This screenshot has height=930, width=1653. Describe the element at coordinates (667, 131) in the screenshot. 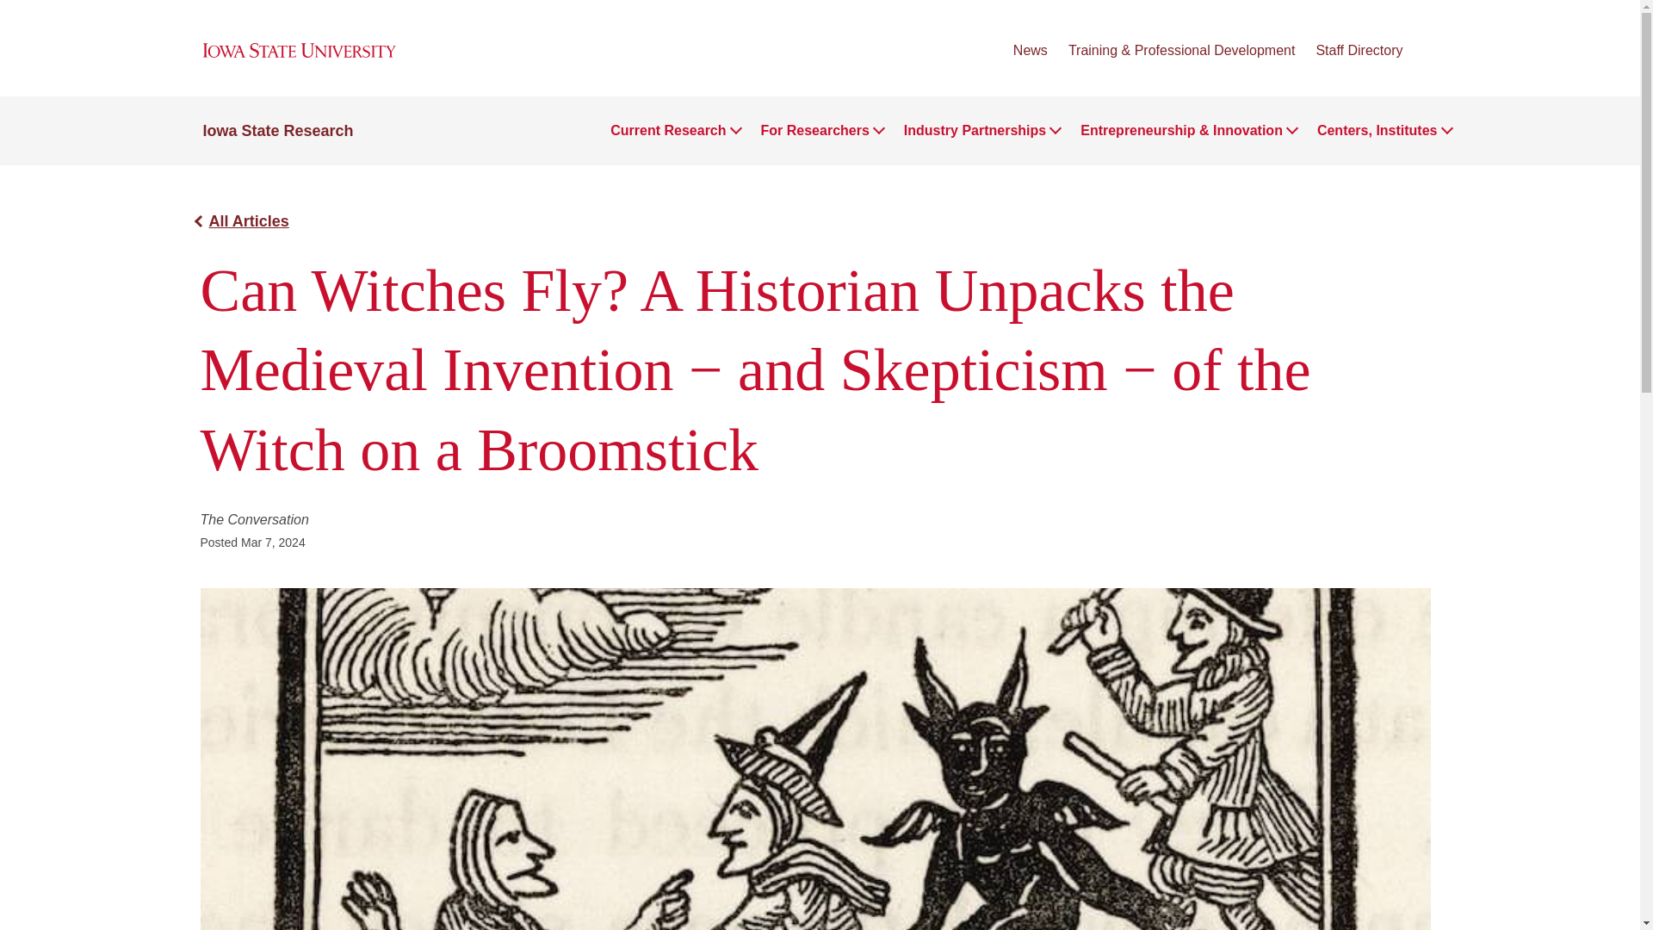

I see `Current Research` at that location.